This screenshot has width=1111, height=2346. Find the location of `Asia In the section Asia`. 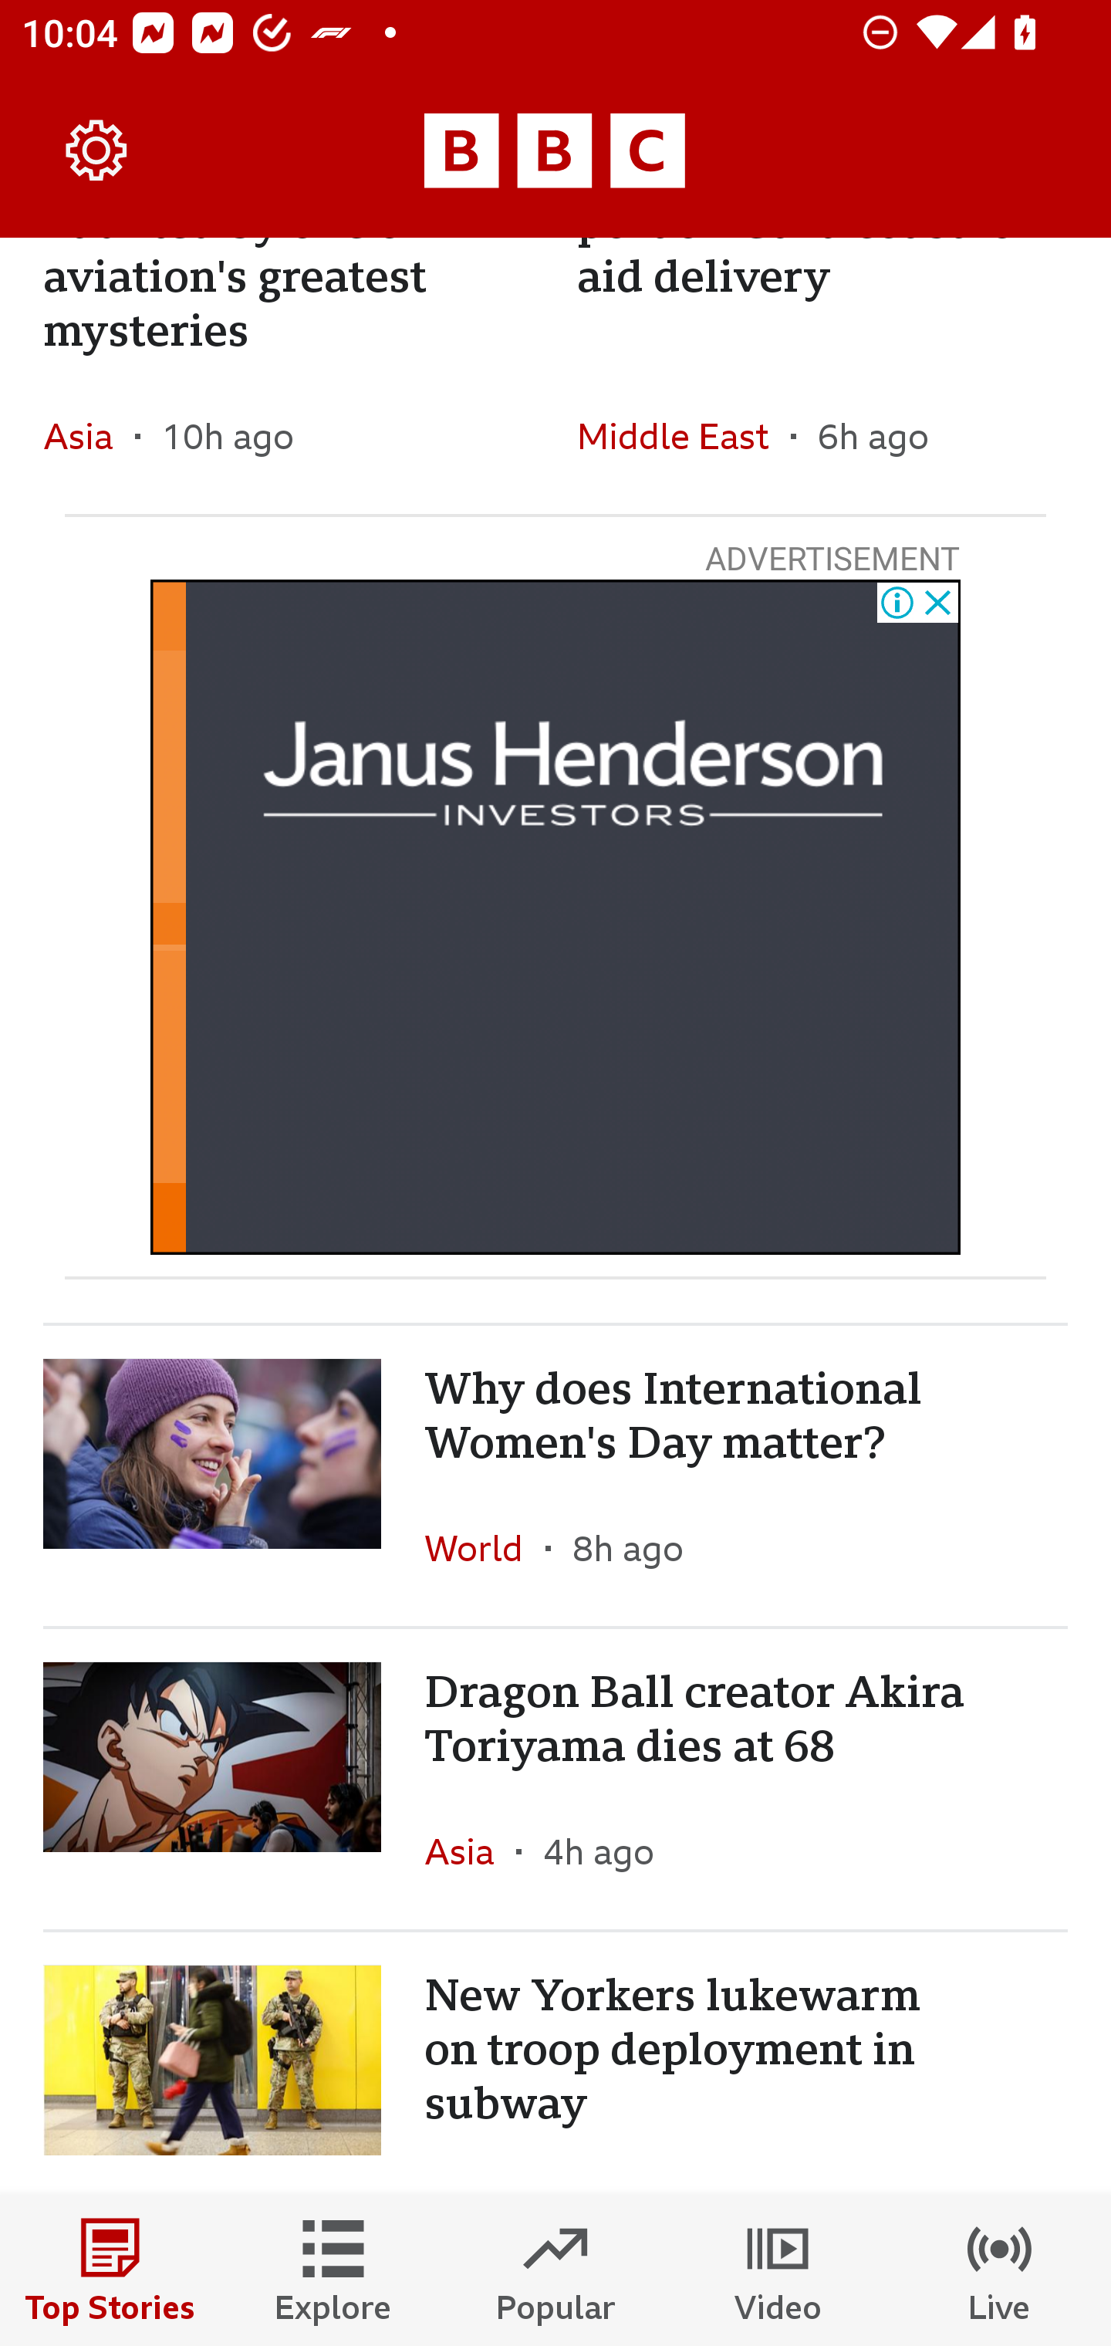

Asia In the section Asia is located at coordinates (471, 1851).